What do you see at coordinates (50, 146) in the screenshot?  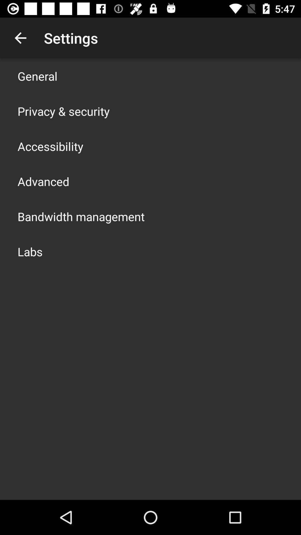 I see `tap the item below the privacy & security app` at bounding box center [50, 146].